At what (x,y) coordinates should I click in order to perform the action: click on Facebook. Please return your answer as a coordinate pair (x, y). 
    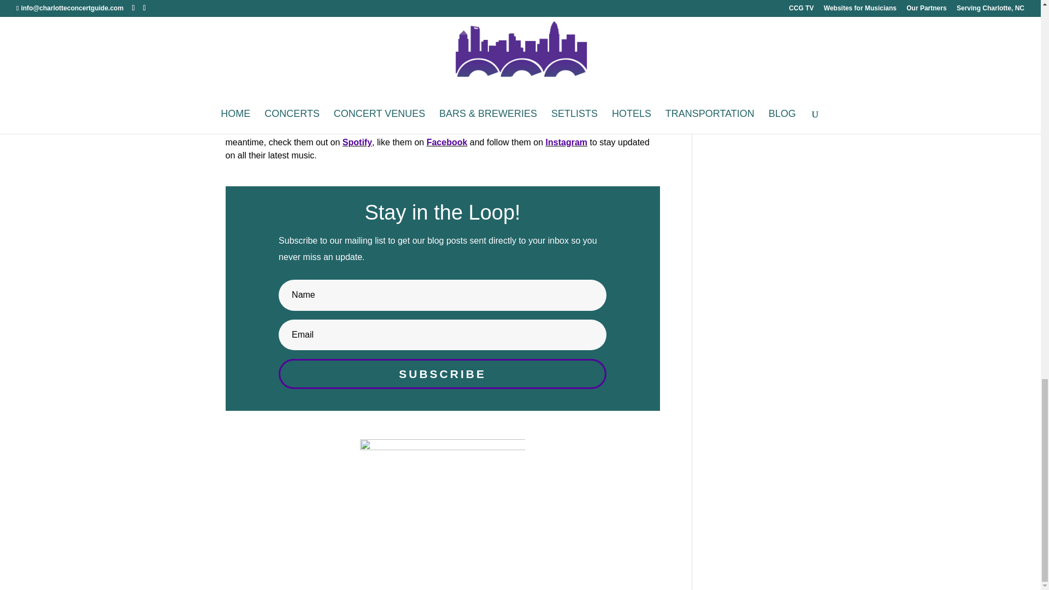
    Looking at the image, I should click on (447, 142).